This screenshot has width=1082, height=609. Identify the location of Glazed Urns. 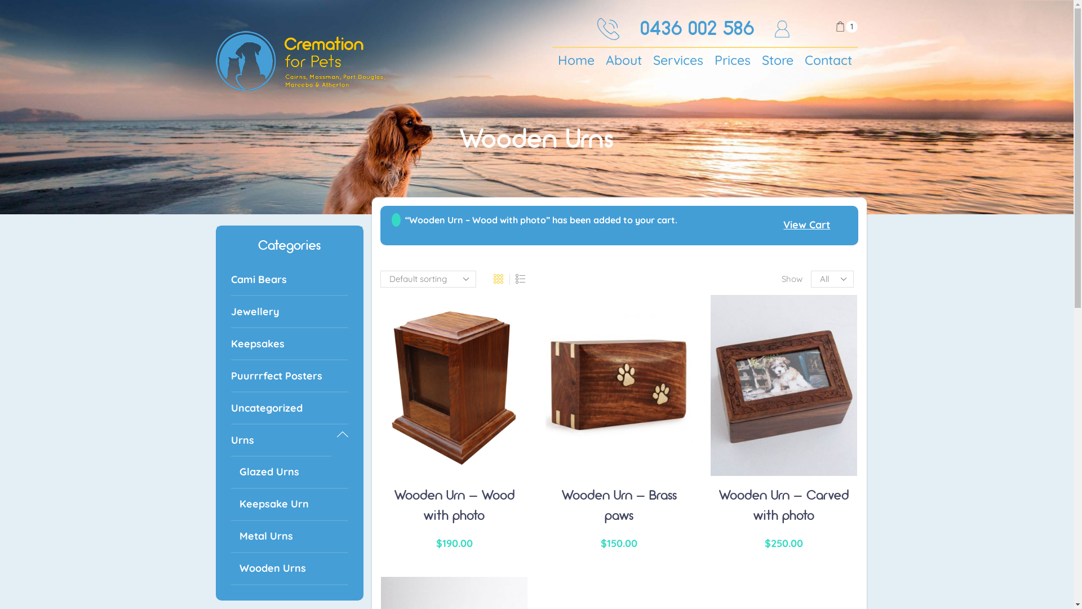
(290, 473).